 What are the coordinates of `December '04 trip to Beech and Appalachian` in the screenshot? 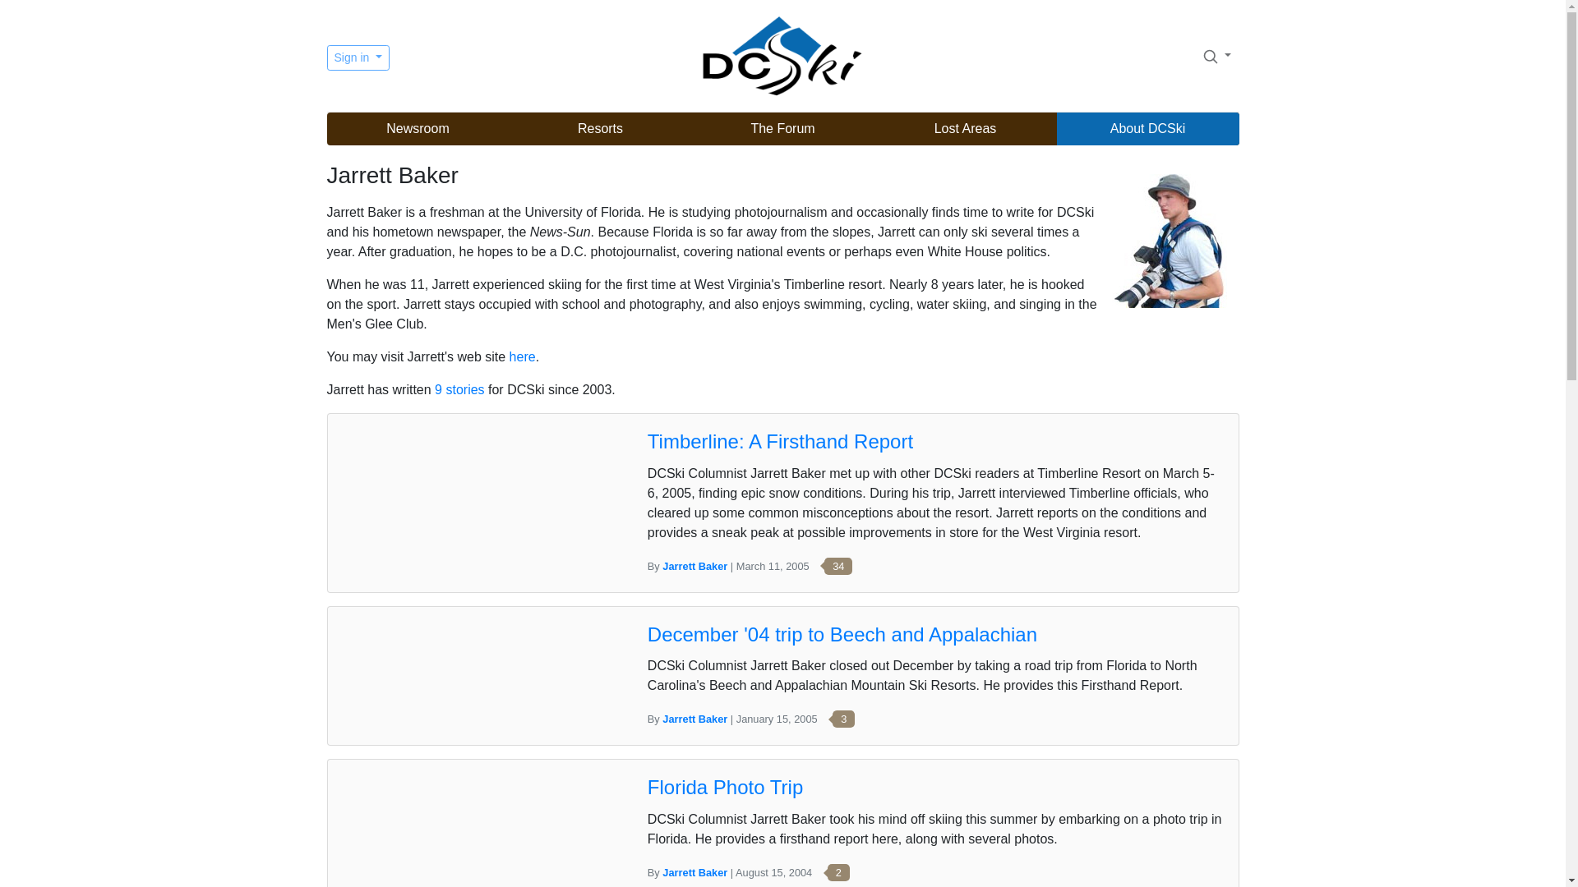 It's located at (842, 634).